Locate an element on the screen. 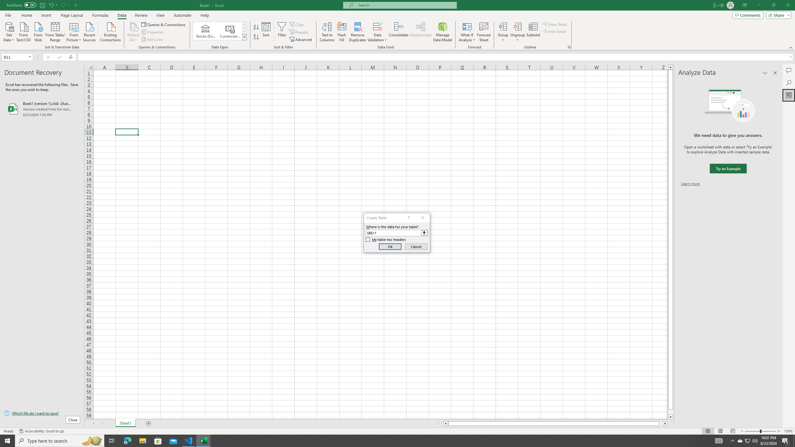 The height and width of the screenshot is (447, 795). Learn more is located at coordinates (690, 184).